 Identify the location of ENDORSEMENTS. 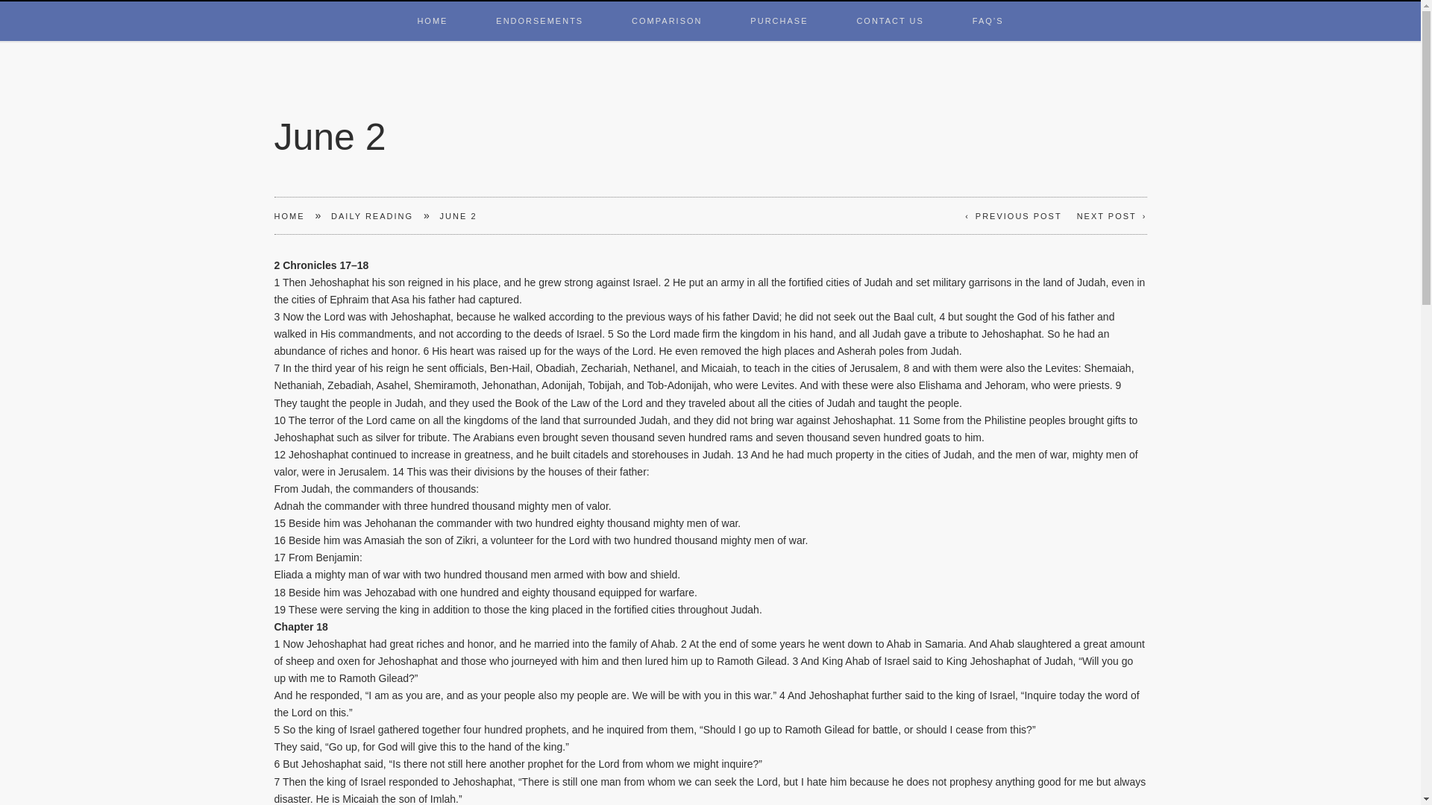
(538, 5).